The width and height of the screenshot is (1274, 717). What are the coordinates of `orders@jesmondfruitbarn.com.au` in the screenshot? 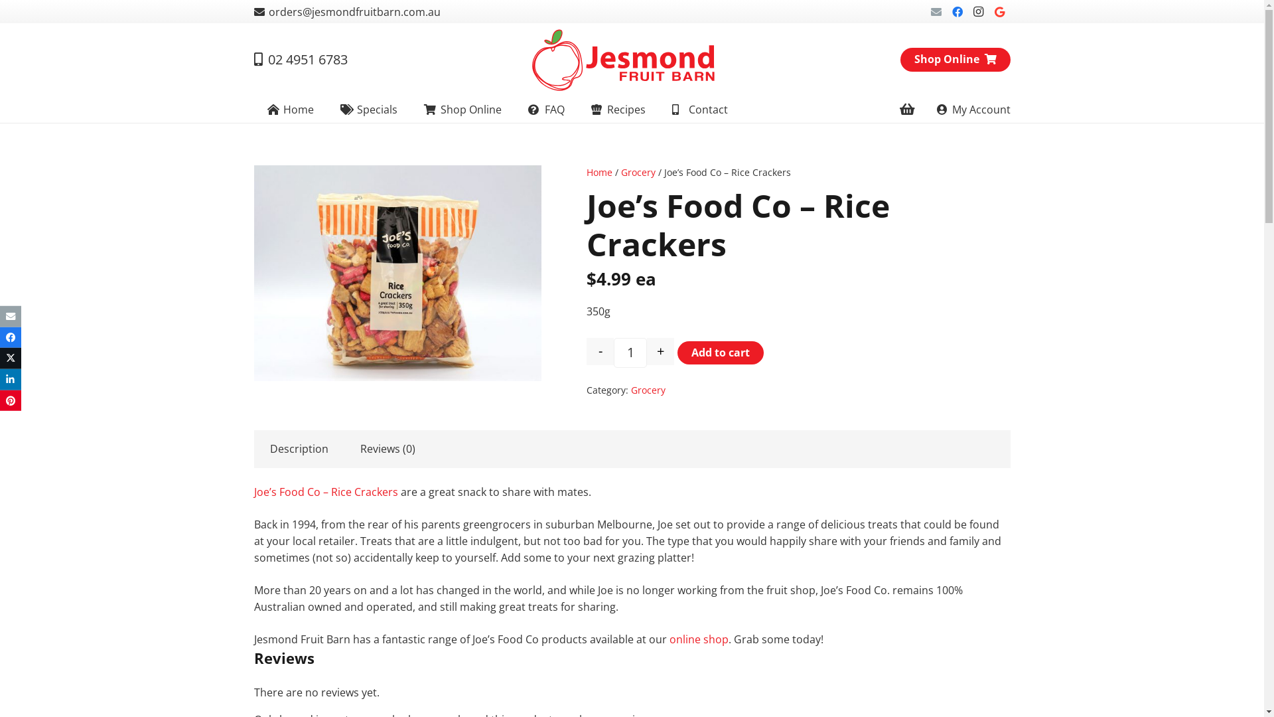 It's located at (346, 11).